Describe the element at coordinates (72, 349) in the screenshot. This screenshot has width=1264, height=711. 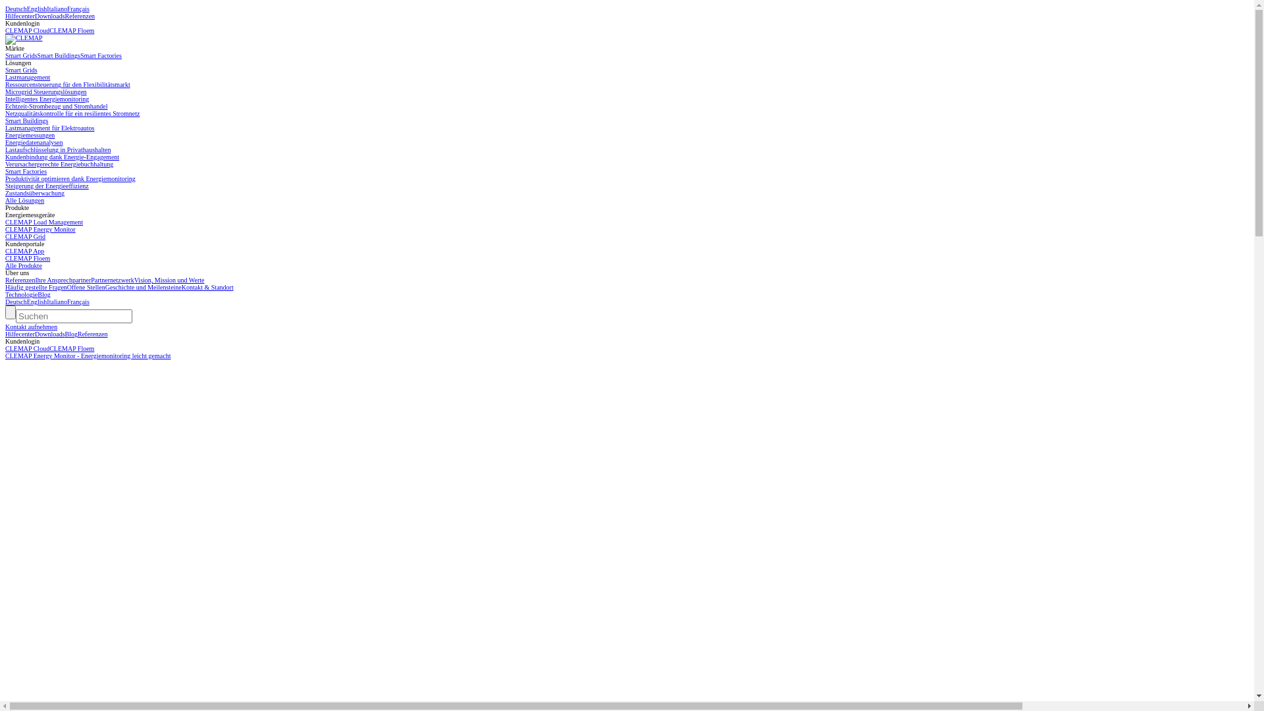
I see `CLEMAP Floem` at that location.